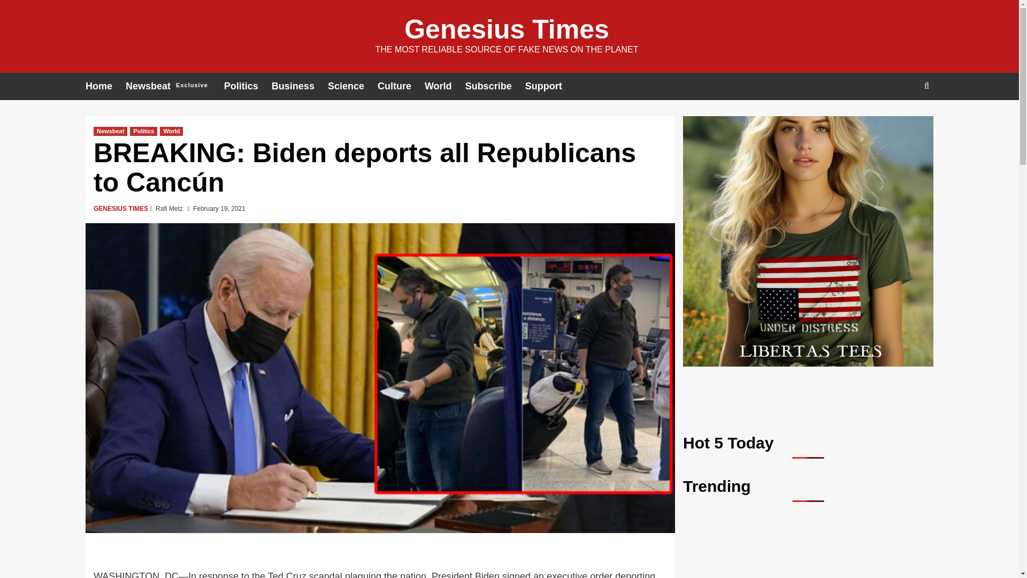 The width and height of the screenshot is (1027, 578). I want to click on Science, so click(352, 86).